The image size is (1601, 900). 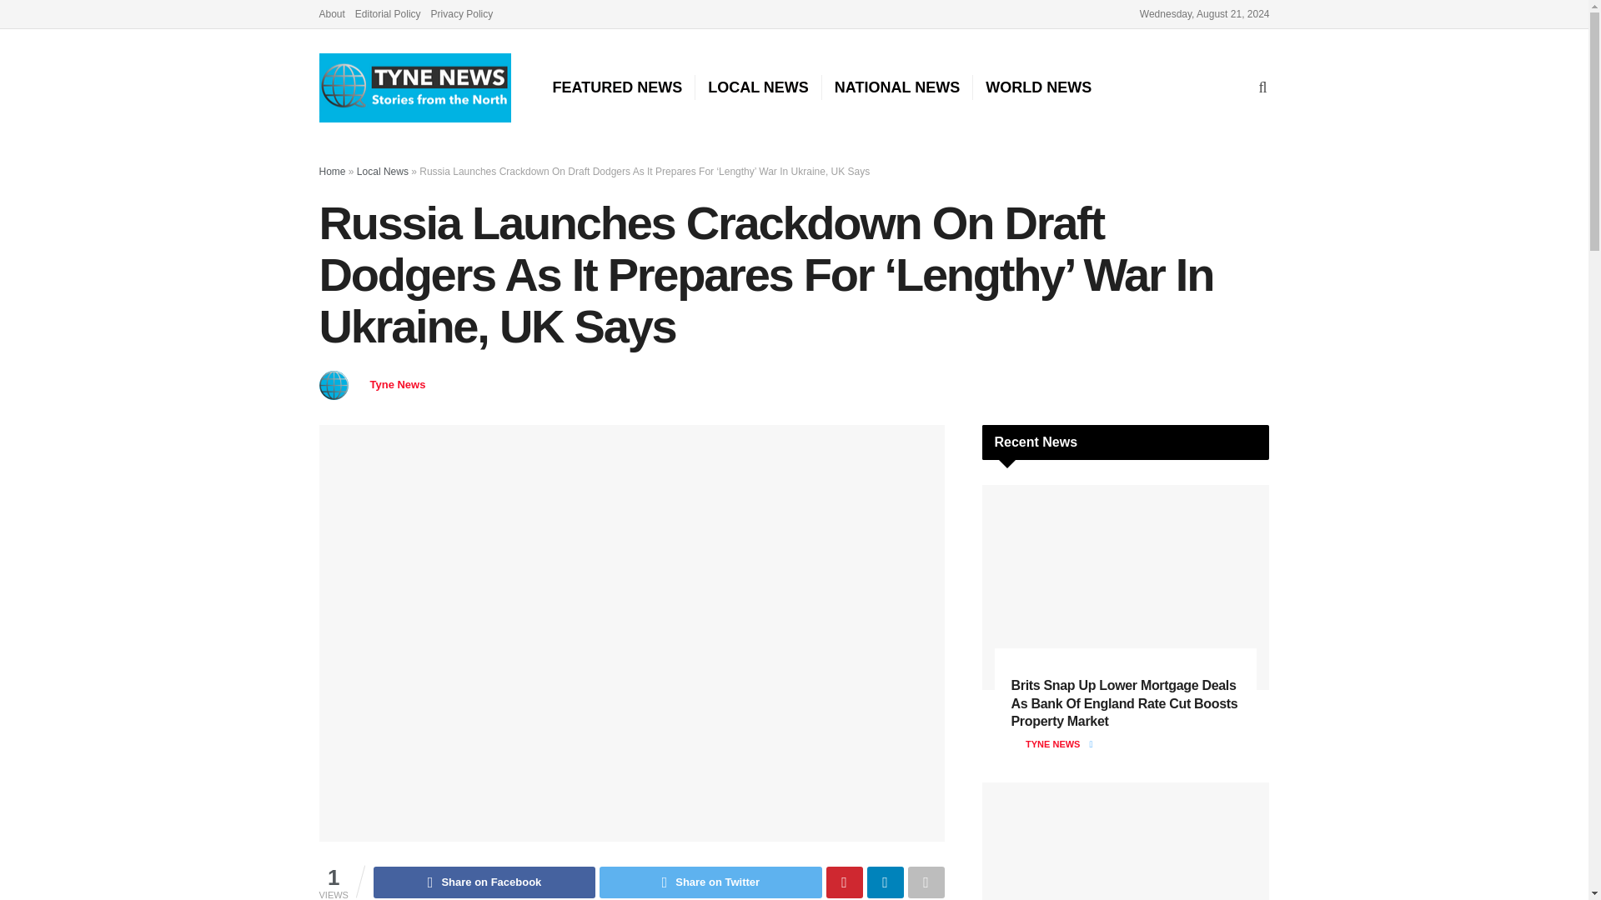 I want to click on About, so click(x=331, y=13).